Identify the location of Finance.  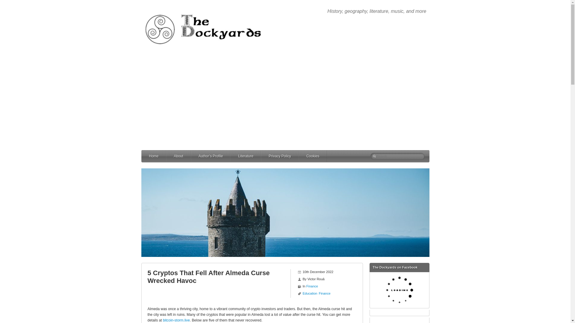
(324, 293).